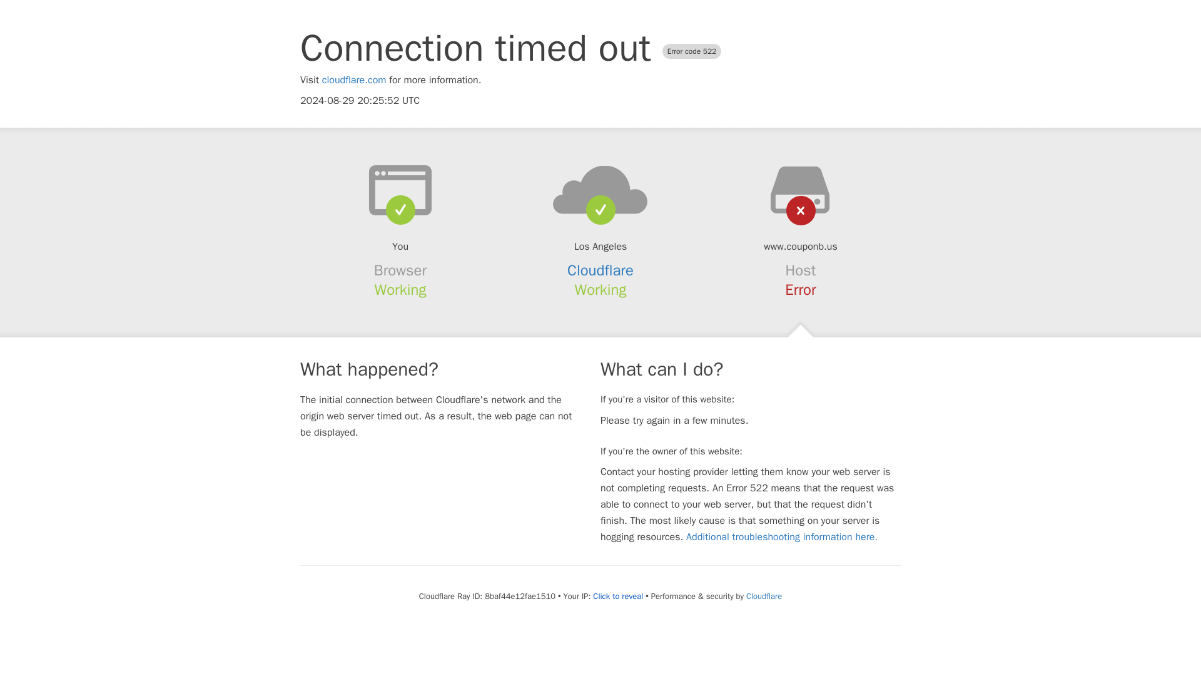 The width and height of the screenshot is (1201, 676). What do you see at coordinates (763, 596) in the screenshot?
I see `Cloudflare` at bounding box center [763, 596].